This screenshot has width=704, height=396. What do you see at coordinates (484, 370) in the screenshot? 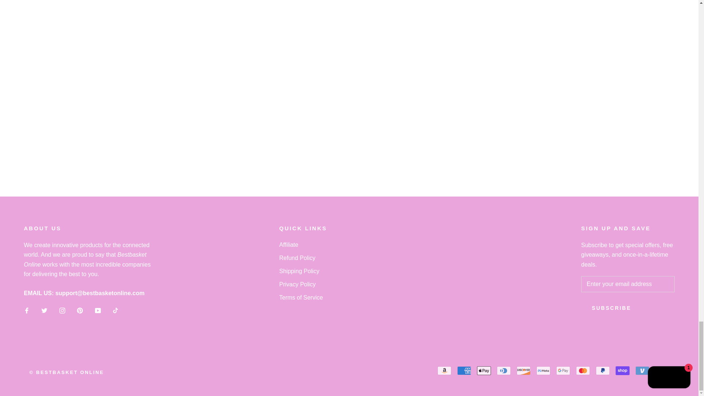
I see `Apple Pay` at bounding box center [484, 370].